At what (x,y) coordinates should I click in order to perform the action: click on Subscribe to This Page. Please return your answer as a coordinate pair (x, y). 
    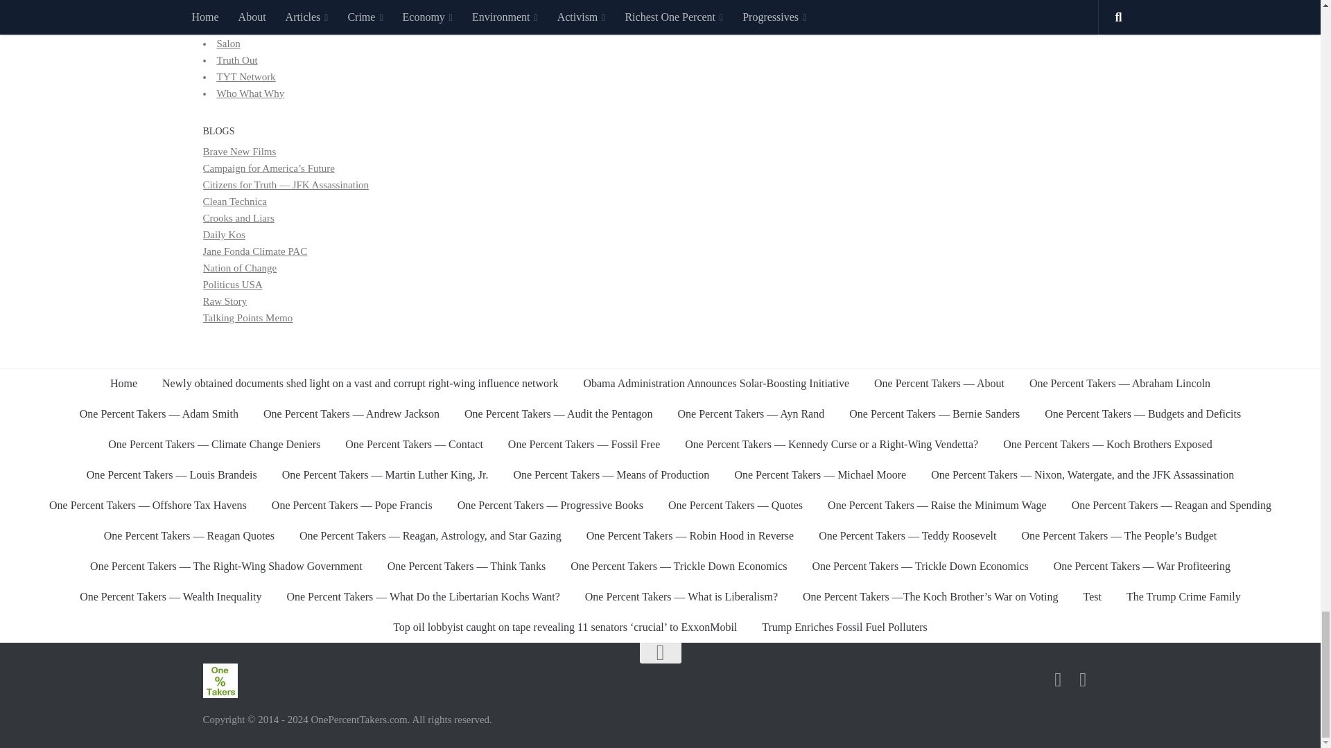
    Looking at the image, I should click on (1058, 679).